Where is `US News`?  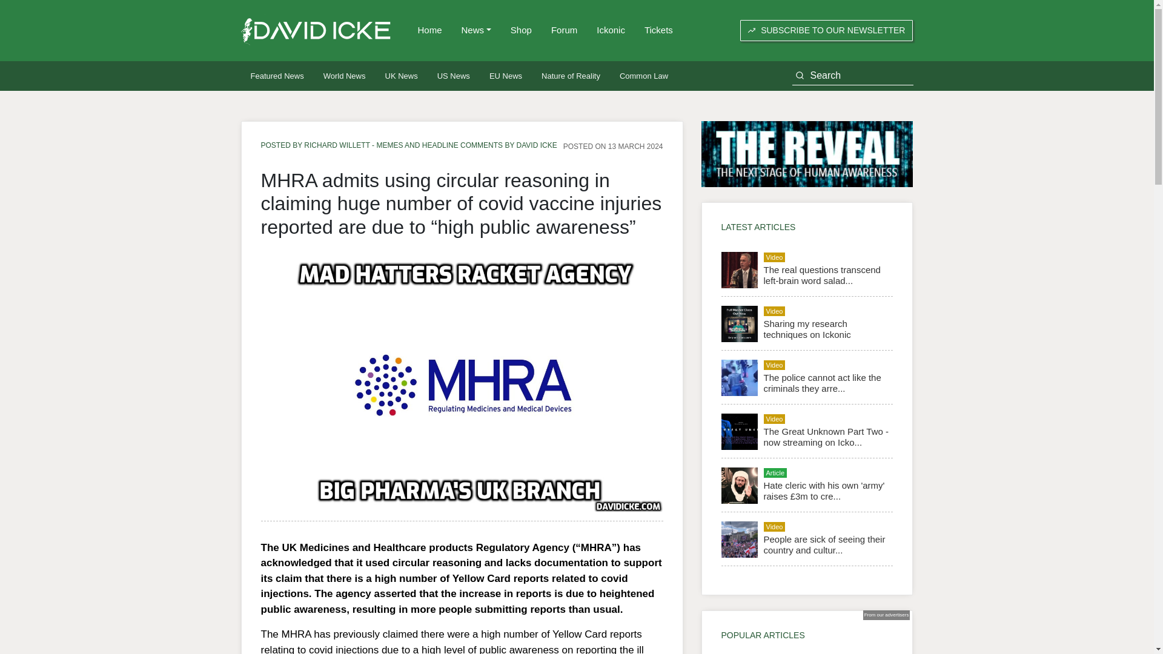
US News is located at coordinates (453, 76).